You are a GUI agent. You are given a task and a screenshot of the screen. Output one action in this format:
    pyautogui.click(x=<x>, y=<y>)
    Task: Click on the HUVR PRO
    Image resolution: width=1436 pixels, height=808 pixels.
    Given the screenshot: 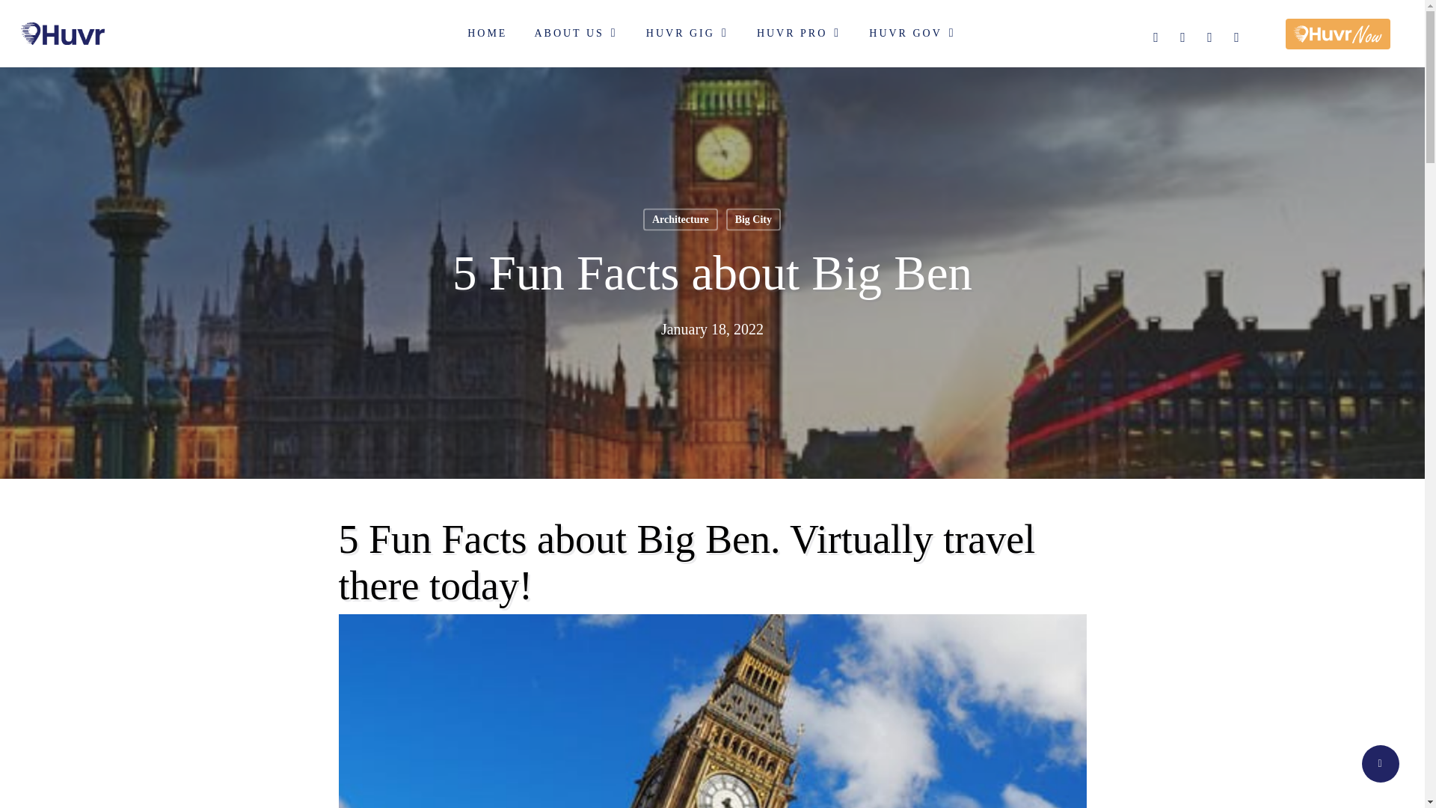 What is the action you would take?
    pyautogui.click(x=799, y=33)
    